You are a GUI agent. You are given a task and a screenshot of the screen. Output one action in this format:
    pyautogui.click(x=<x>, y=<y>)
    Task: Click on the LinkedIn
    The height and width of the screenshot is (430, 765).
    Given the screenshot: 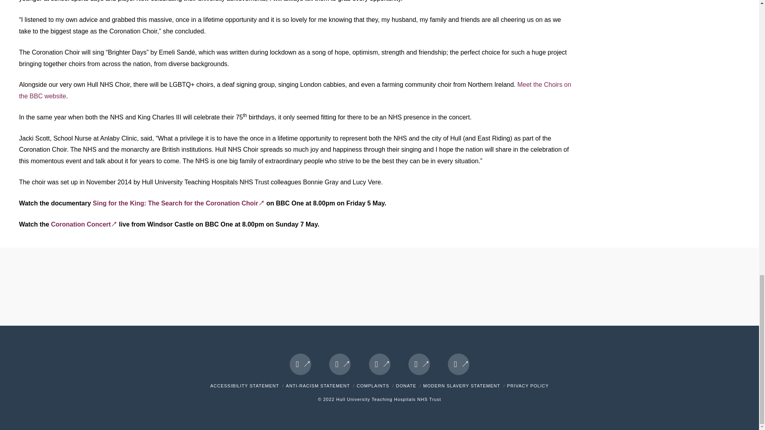 What is the action you would take?
    pyautogui.click(x=379, y=364)
    